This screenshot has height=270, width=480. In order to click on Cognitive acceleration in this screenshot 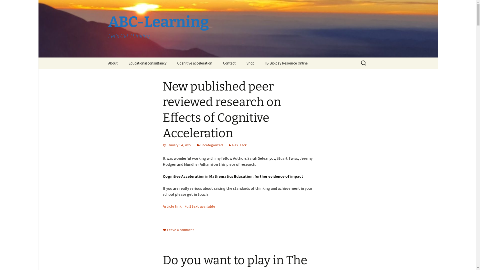, I will do `click(194, 63)`.